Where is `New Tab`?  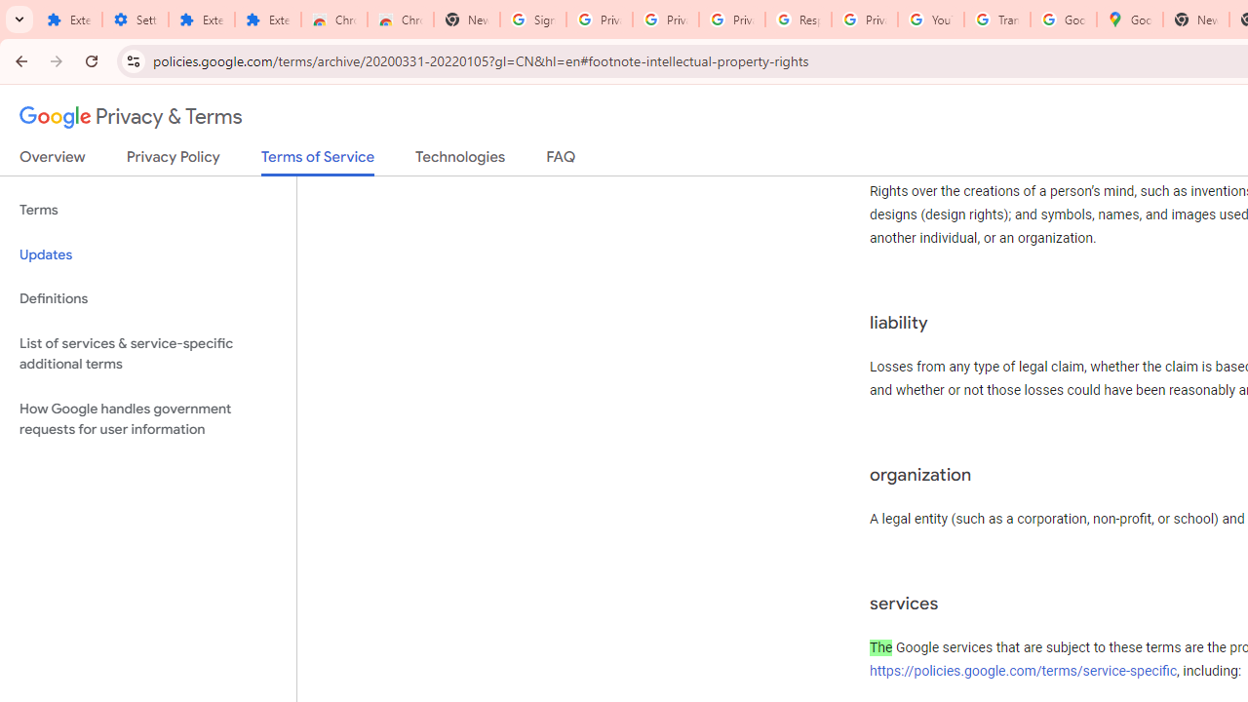
New Tab is located at coordinates (1195, 19).